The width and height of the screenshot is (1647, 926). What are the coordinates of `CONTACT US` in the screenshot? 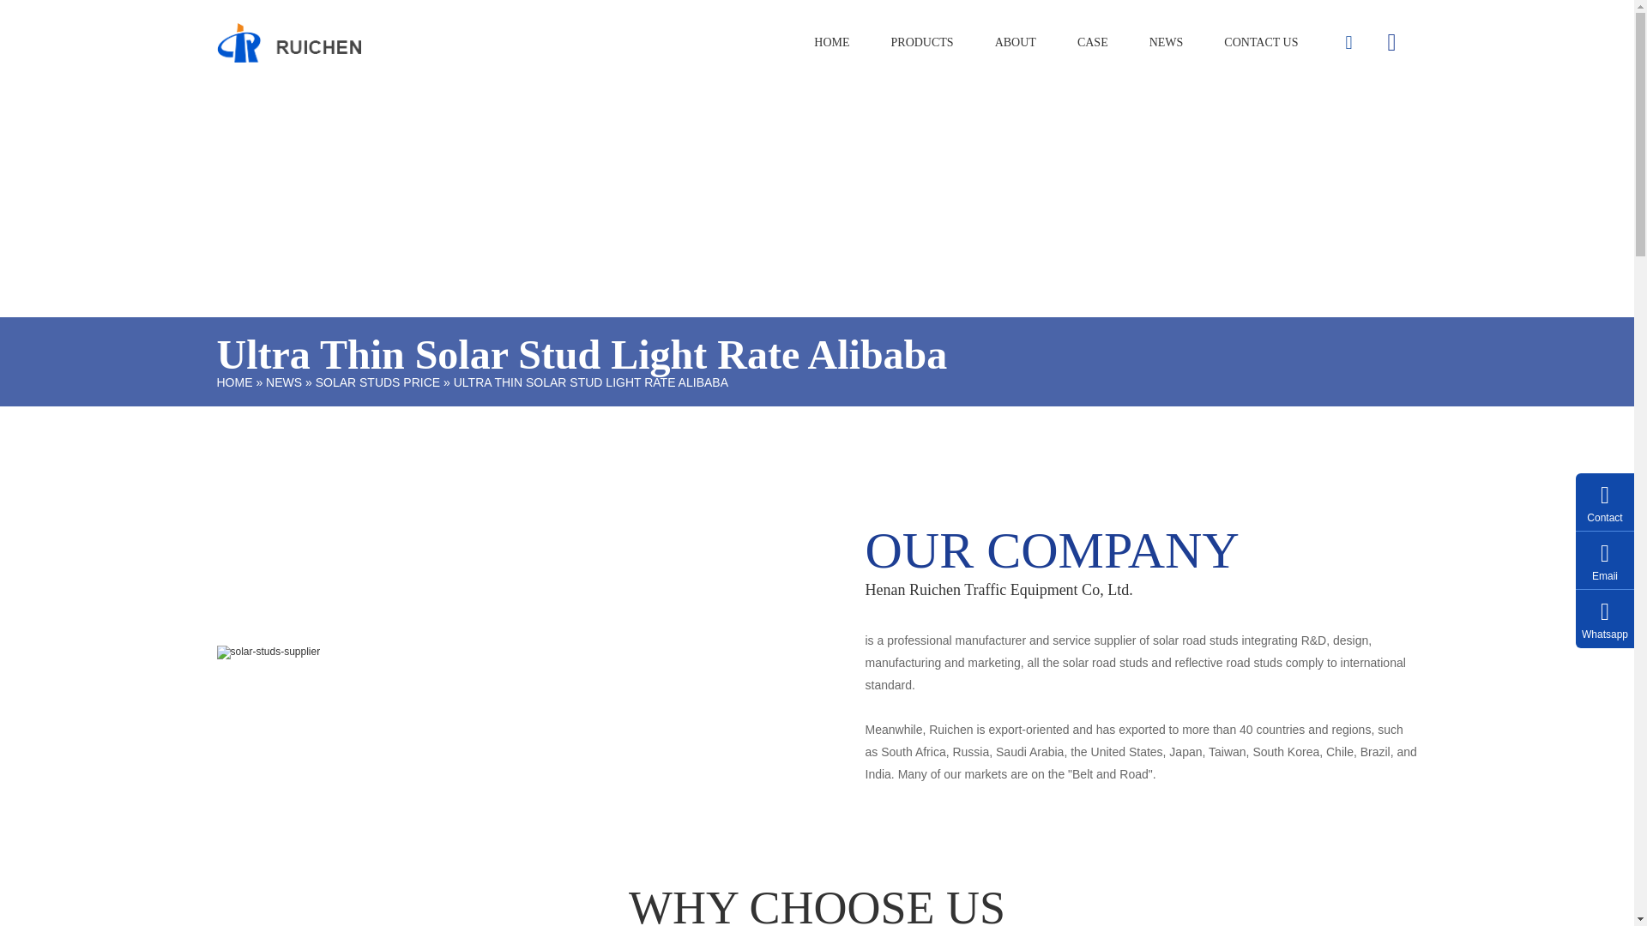 It's located at (1261, 43).